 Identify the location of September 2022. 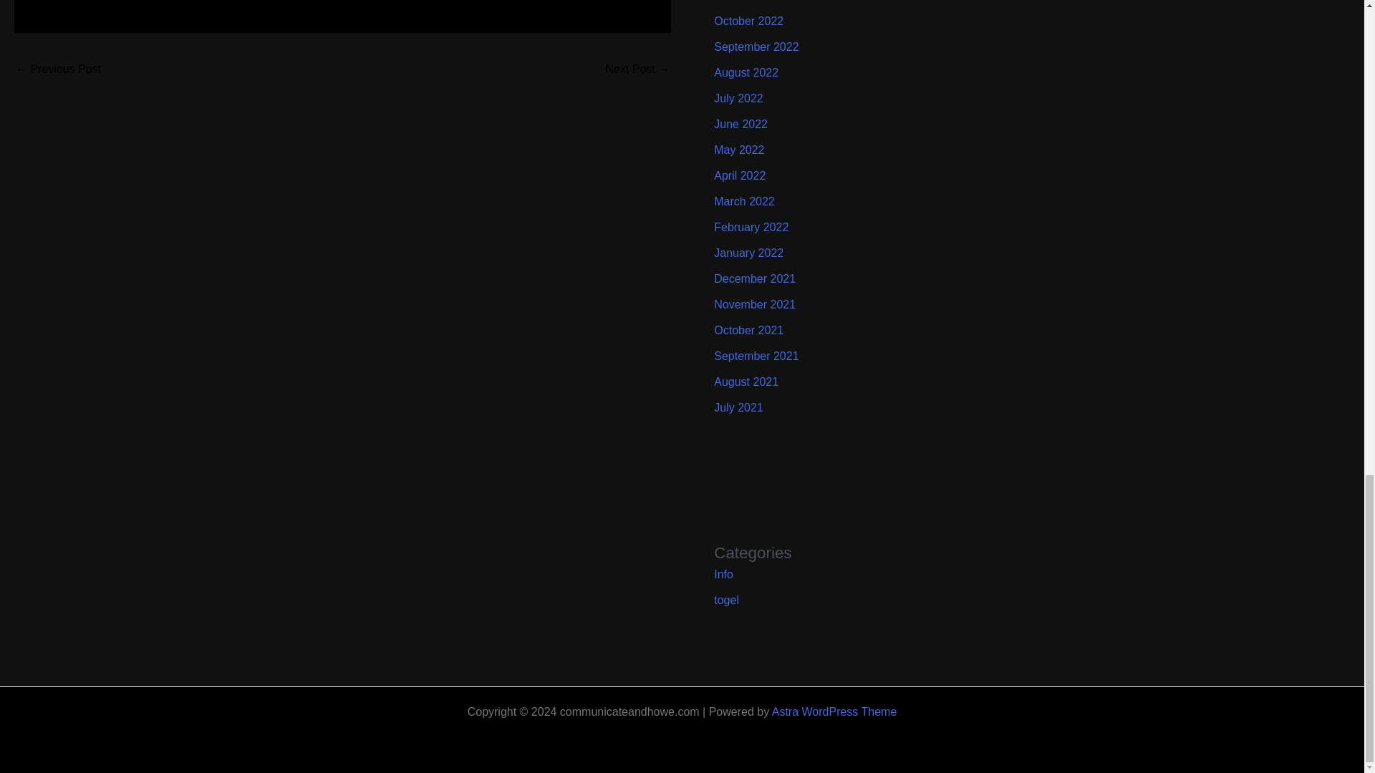
(756, 47).